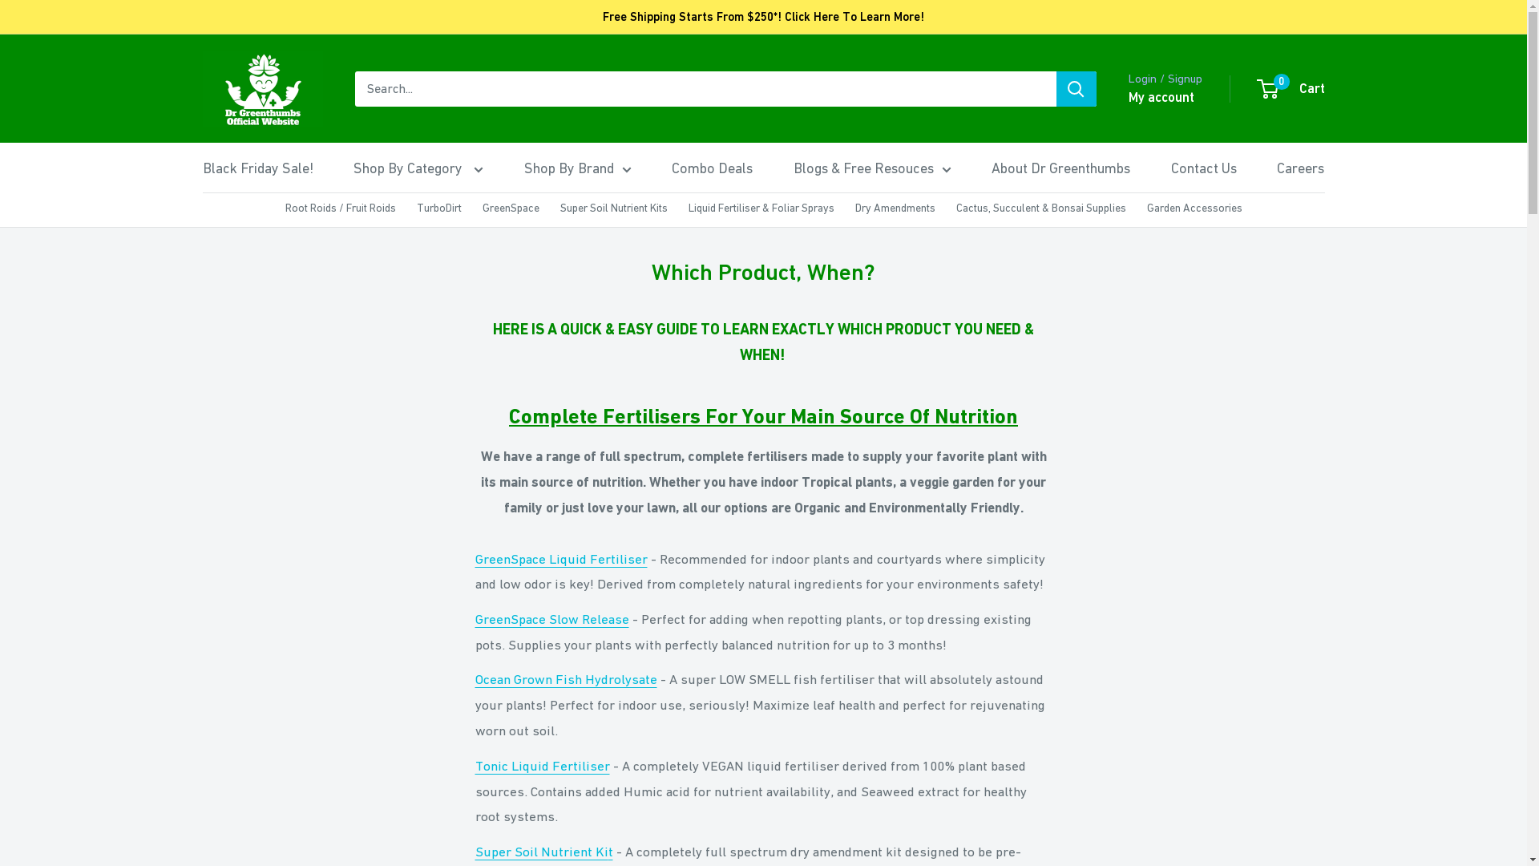 Image resolution: width=1539 pixels, height=866 pixels. What do you see at coordinates (895, 208) in the screenshot?
I see `Dry Amendments` at bounding box center [895, 208].